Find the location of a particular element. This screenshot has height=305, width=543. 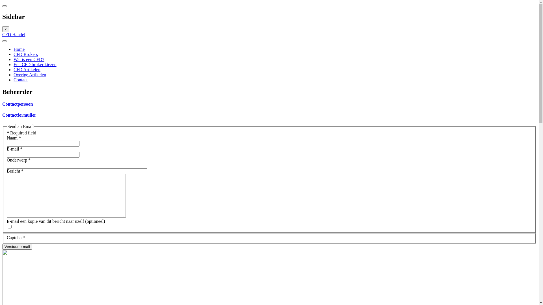

CFD Brokers is located at coordinates (26, 54).